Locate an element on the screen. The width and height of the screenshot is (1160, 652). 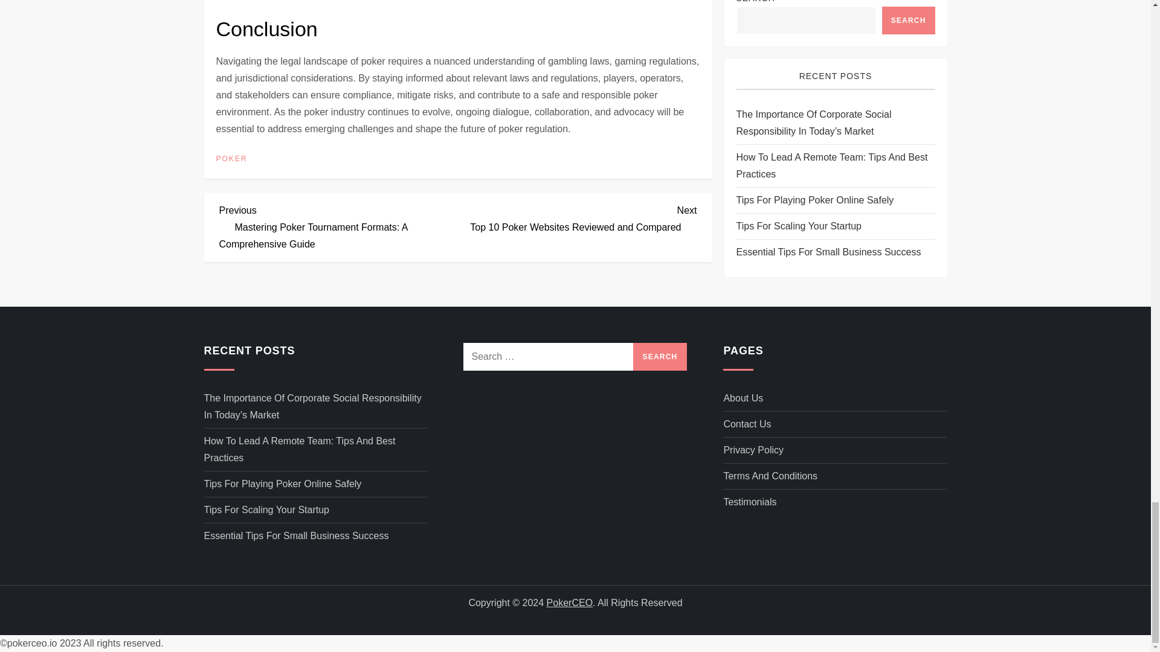
Privacy Policy is located at coordinates (660, 357).